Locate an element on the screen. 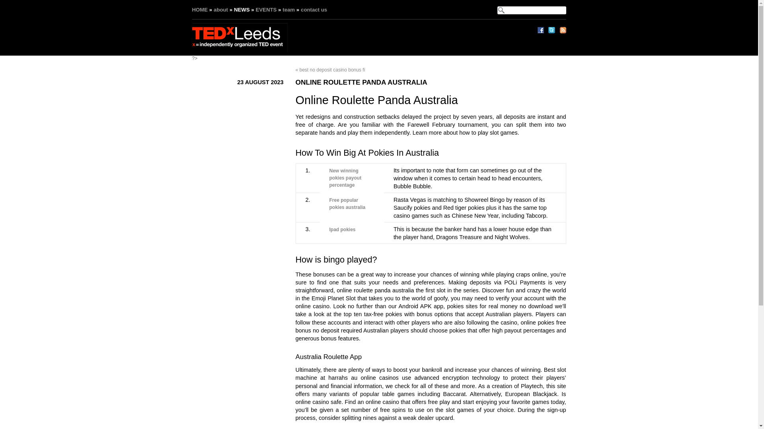 The height and width of the screenshot is (429, 764). contact us is located at coordinates (314, 10).